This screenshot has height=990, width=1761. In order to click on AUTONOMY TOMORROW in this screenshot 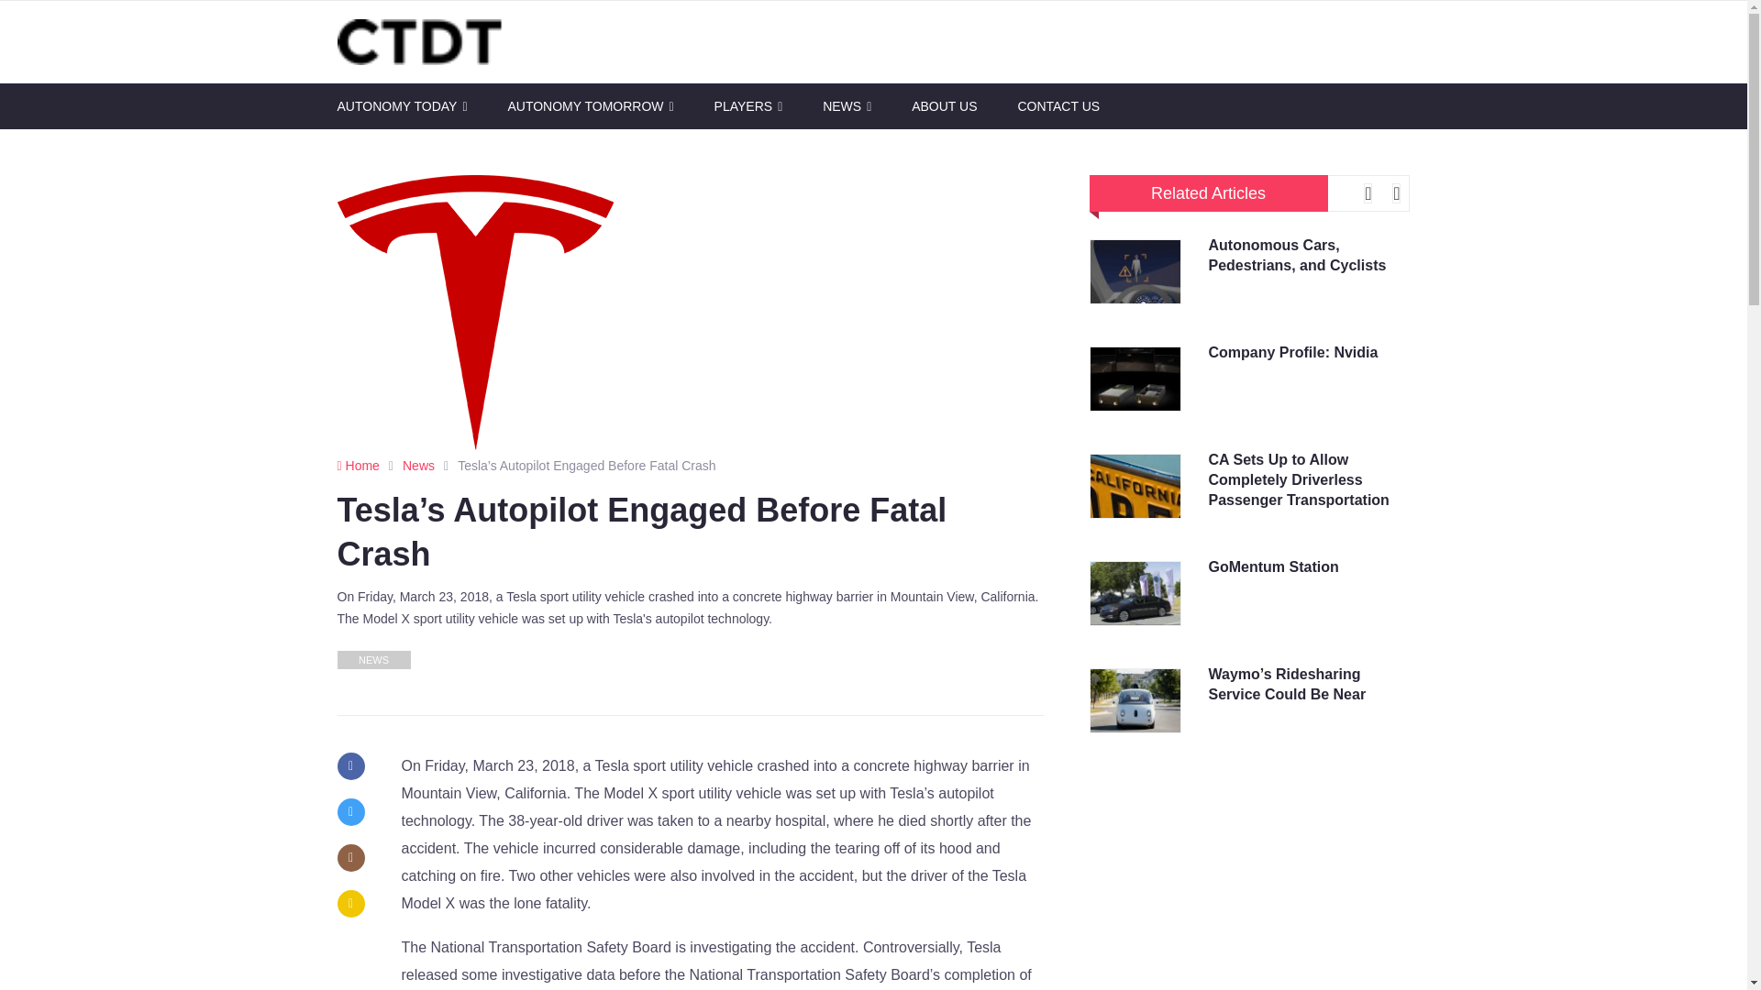, I will do `click(589, 106)`.